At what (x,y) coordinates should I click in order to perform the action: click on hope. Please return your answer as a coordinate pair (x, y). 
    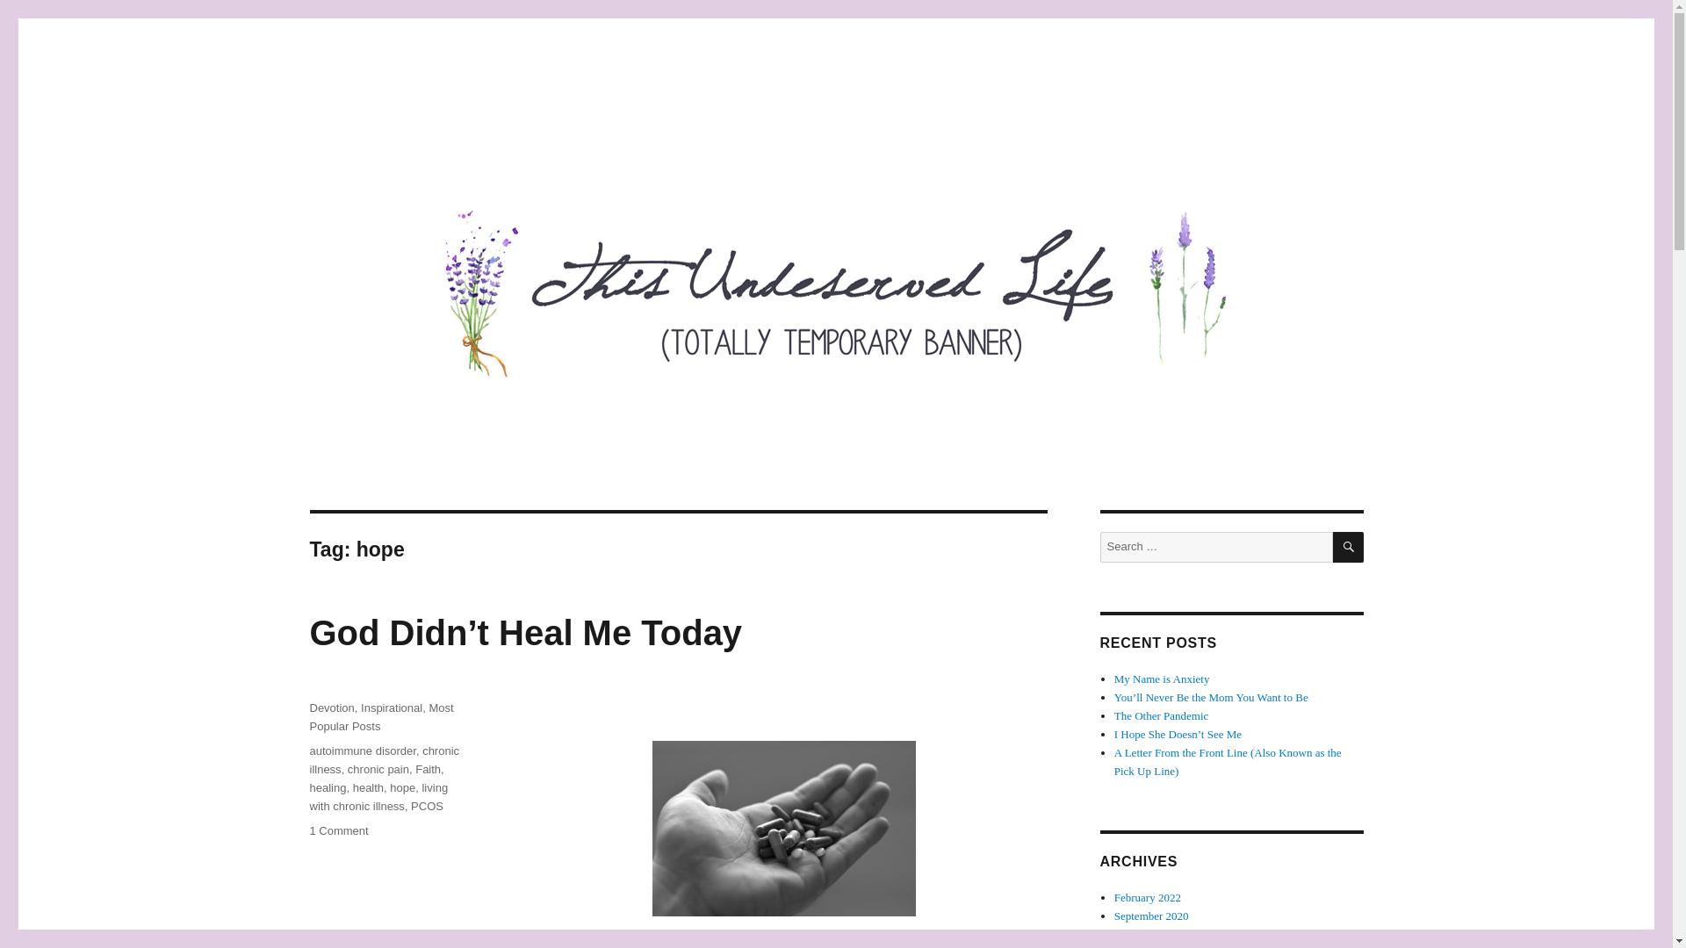
    Looking at the image, I should click on (402, 787).